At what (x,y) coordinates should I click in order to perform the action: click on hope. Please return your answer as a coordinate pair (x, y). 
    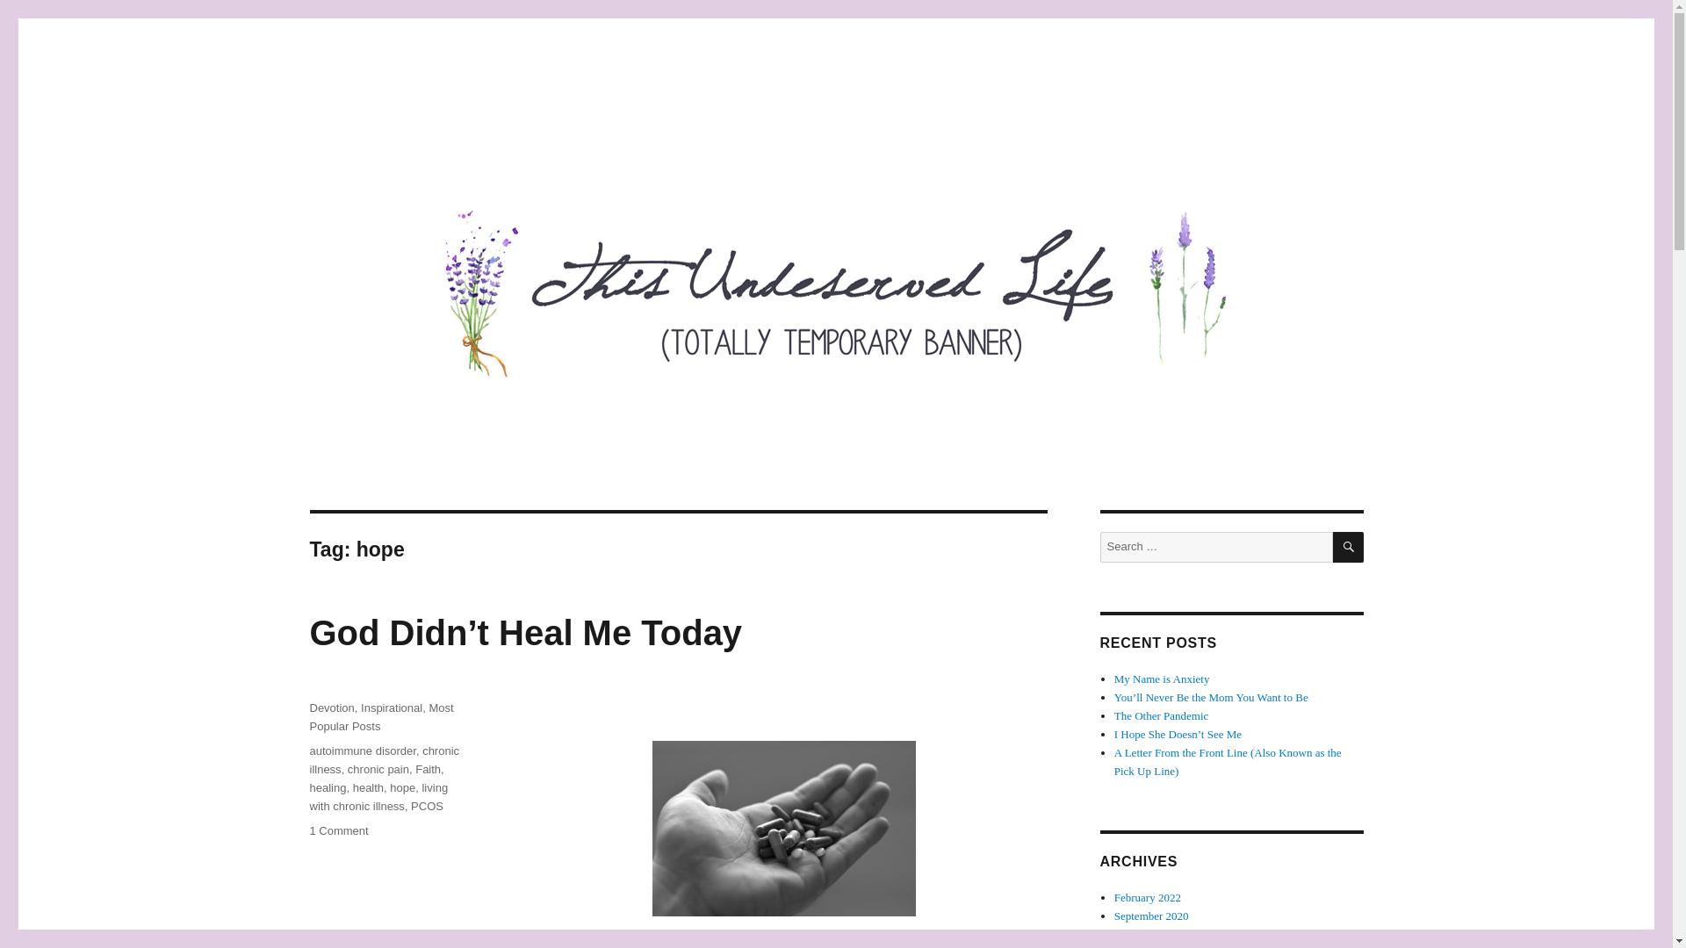
    Looking at the image, I should click on (402, 787).